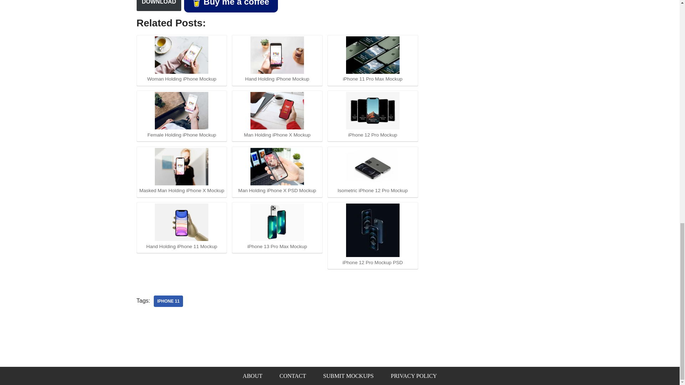  I want to click on iPhone 13 Pro Max Mockup, so click(277, 222).